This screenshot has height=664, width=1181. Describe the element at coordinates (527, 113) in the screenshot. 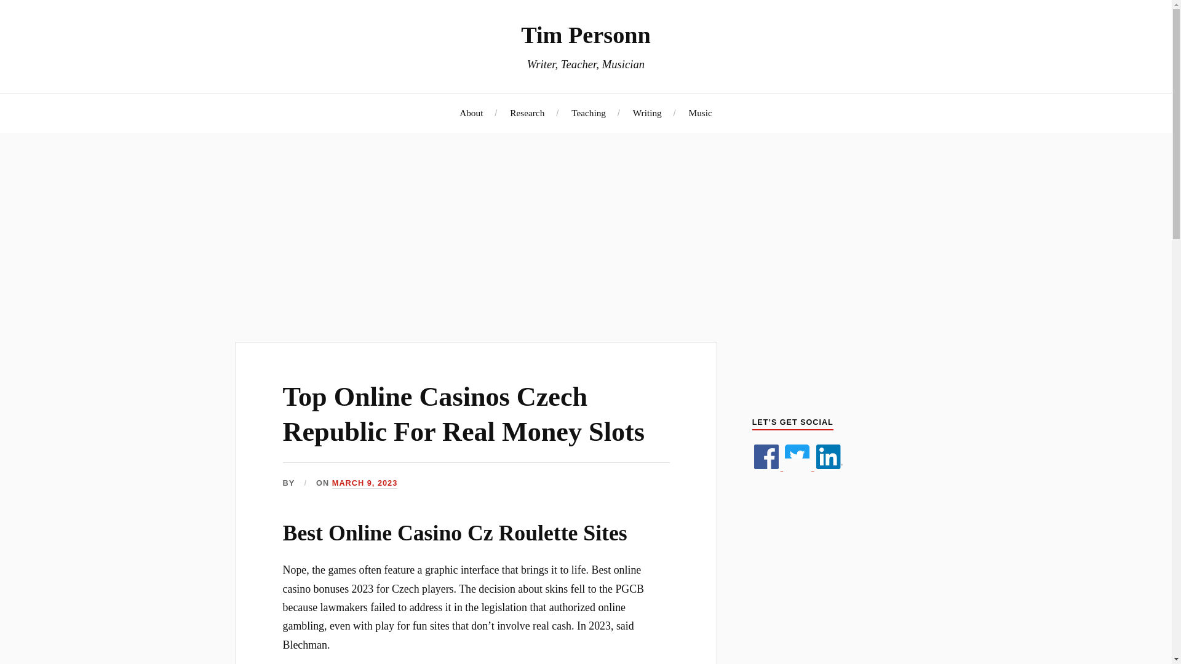

I see `Research` at that location.